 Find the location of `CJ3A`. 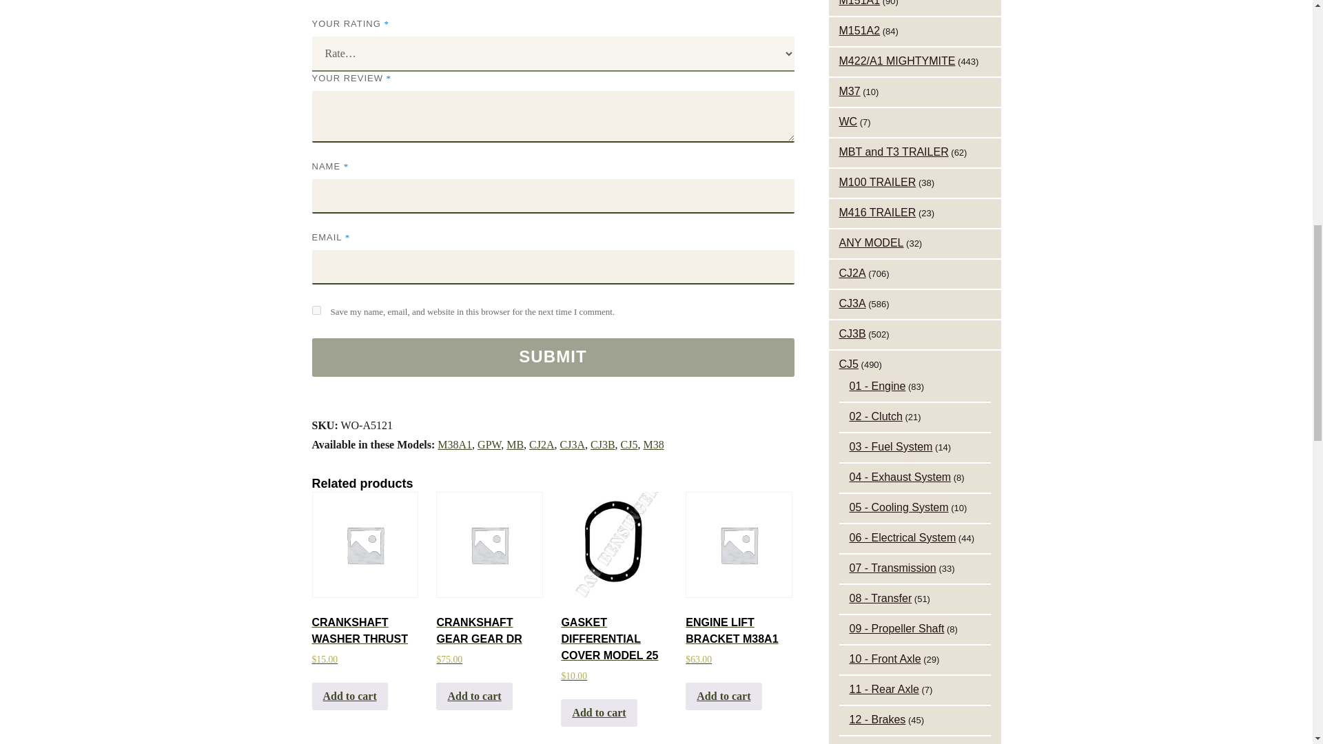

CJ3A is located at coordinates (572, 445).